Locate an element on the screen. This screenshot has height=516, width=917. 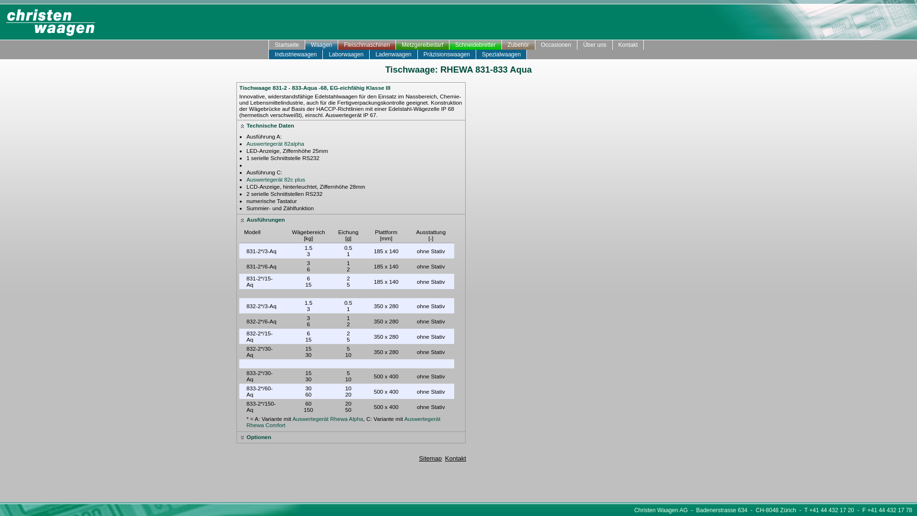
Sitemap is located at coordinates (430, 459).